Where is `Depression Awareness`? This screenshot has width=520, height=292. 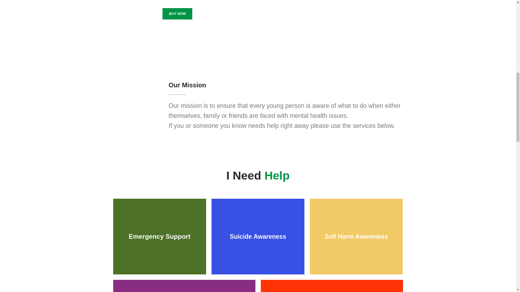
Depression Awareness is located at coordinates (331, 286).